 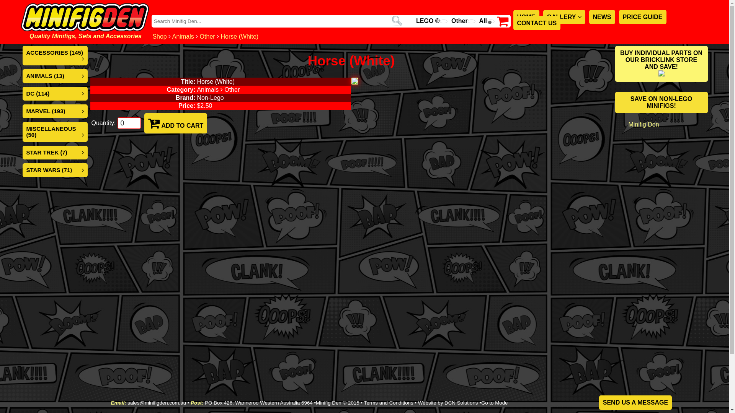 I want to click on Terms and Conditions, so click(x=389, y=403).